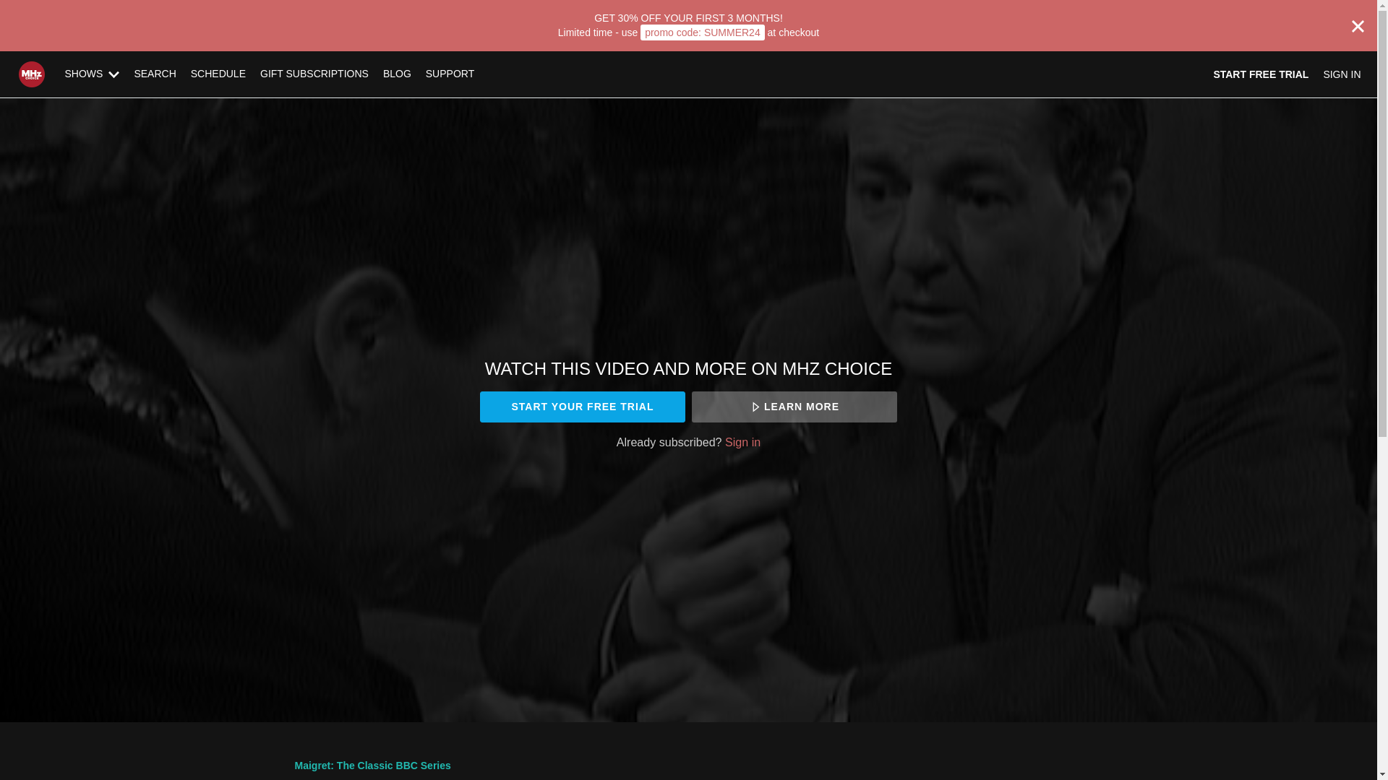 The height and width of the screenshot is (780, 1388). What do you see at coordinates (373, 766) in the screenshot?
I see `Maigret: The Classic BBC Series` at bounding box center [373, 766].